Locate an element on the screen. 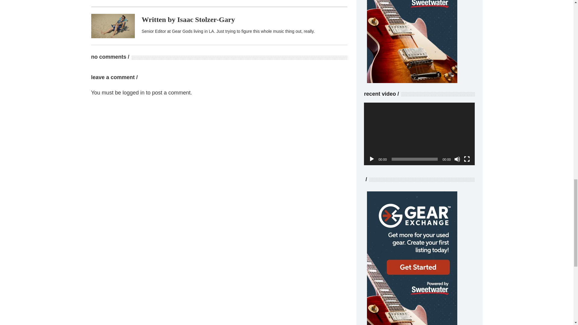  Mute is located at coordinates (457, 159).